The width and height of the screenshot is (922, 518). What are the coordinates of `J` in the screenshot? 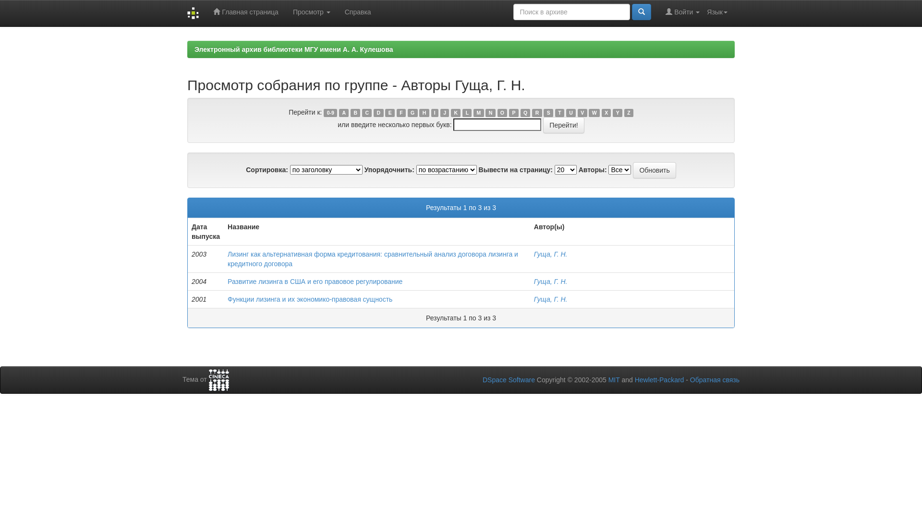 It's located at (445, 113).